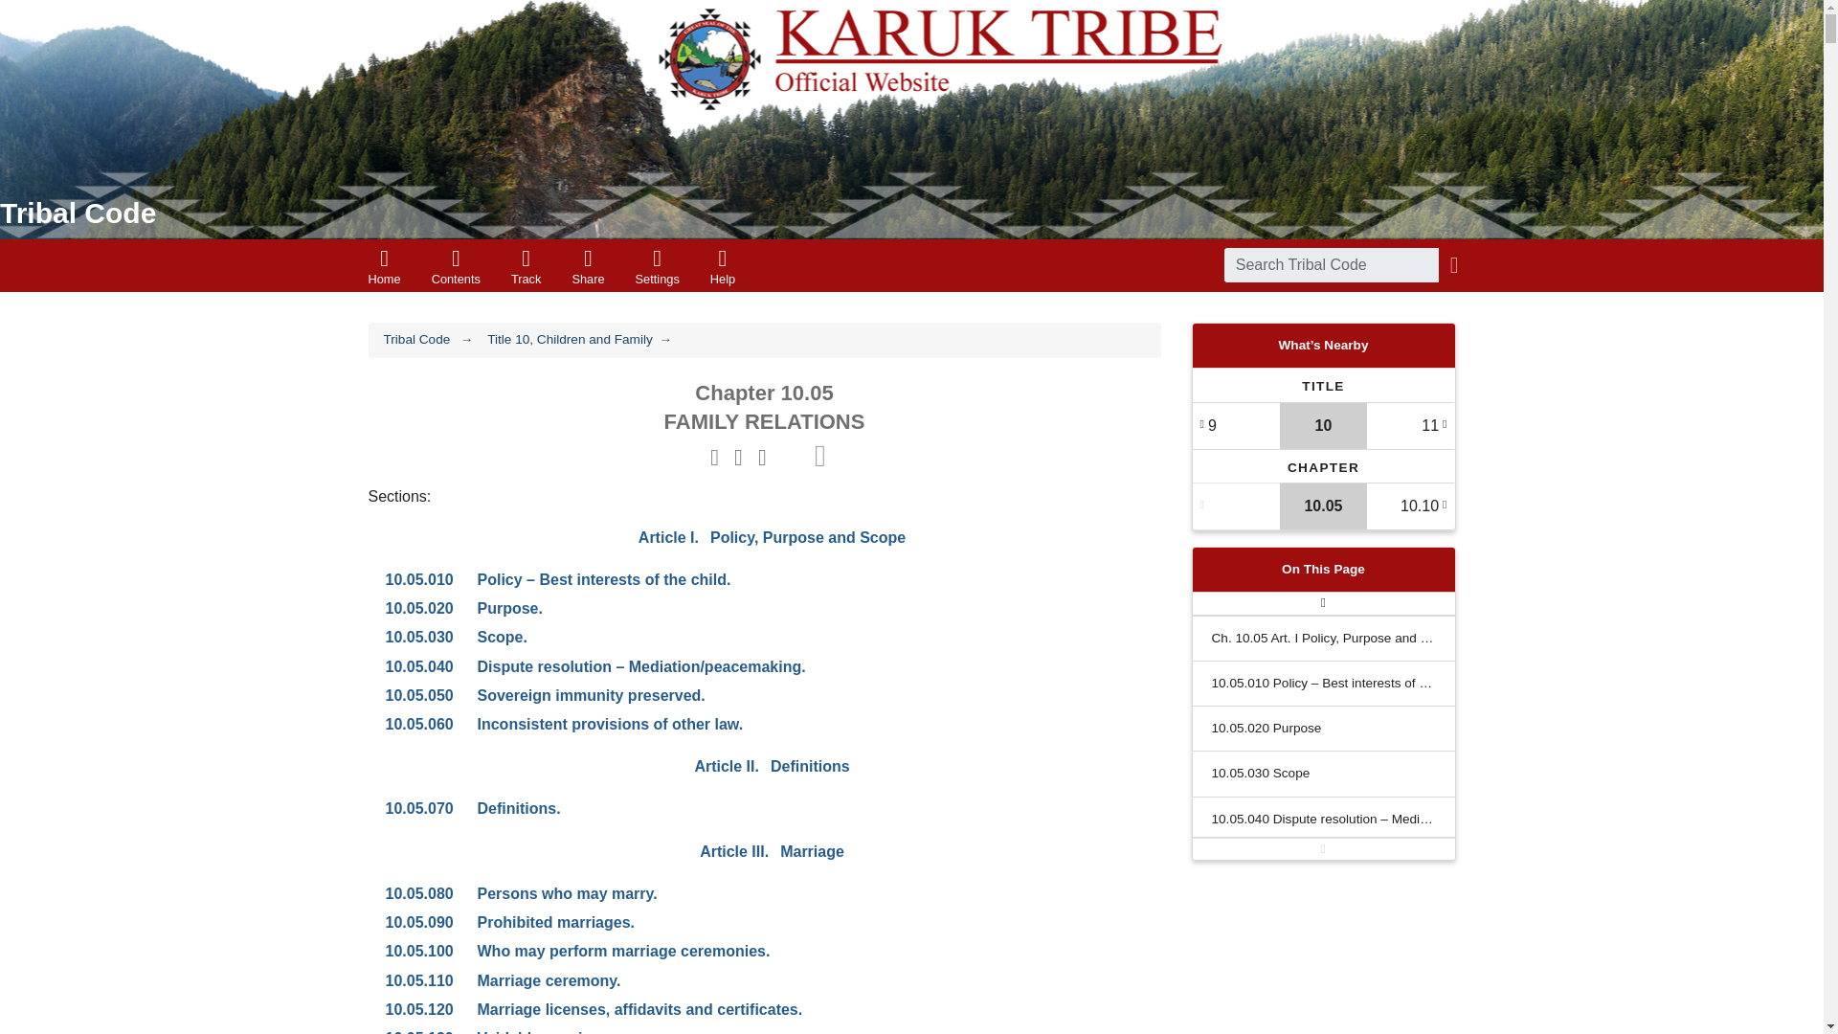  What do you see at coordinates (78, 213) in the screenshot?
I see `Tribal Code` at bounding box center [78, 213].